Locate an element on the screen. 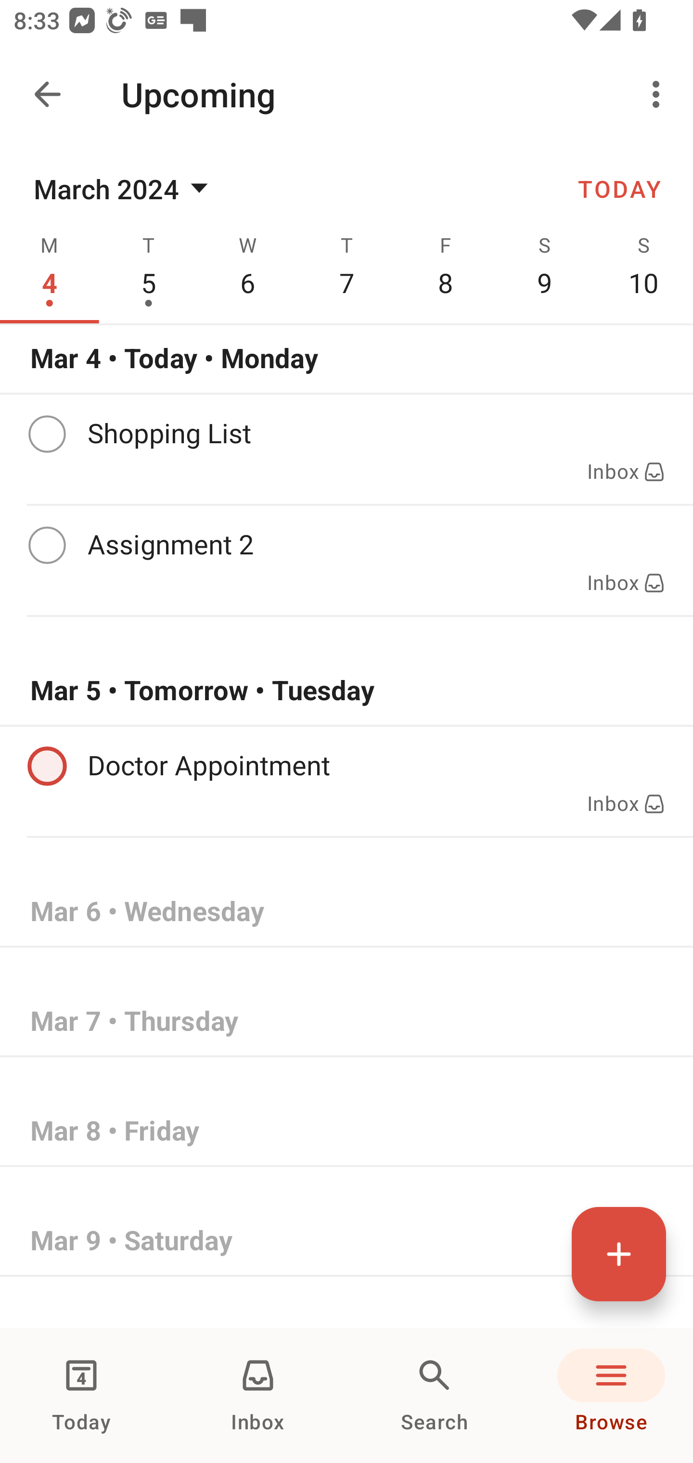 This screenshot has width=693, height=1463. Mar 7 • Thursday is located at coordinates (346, 1021).